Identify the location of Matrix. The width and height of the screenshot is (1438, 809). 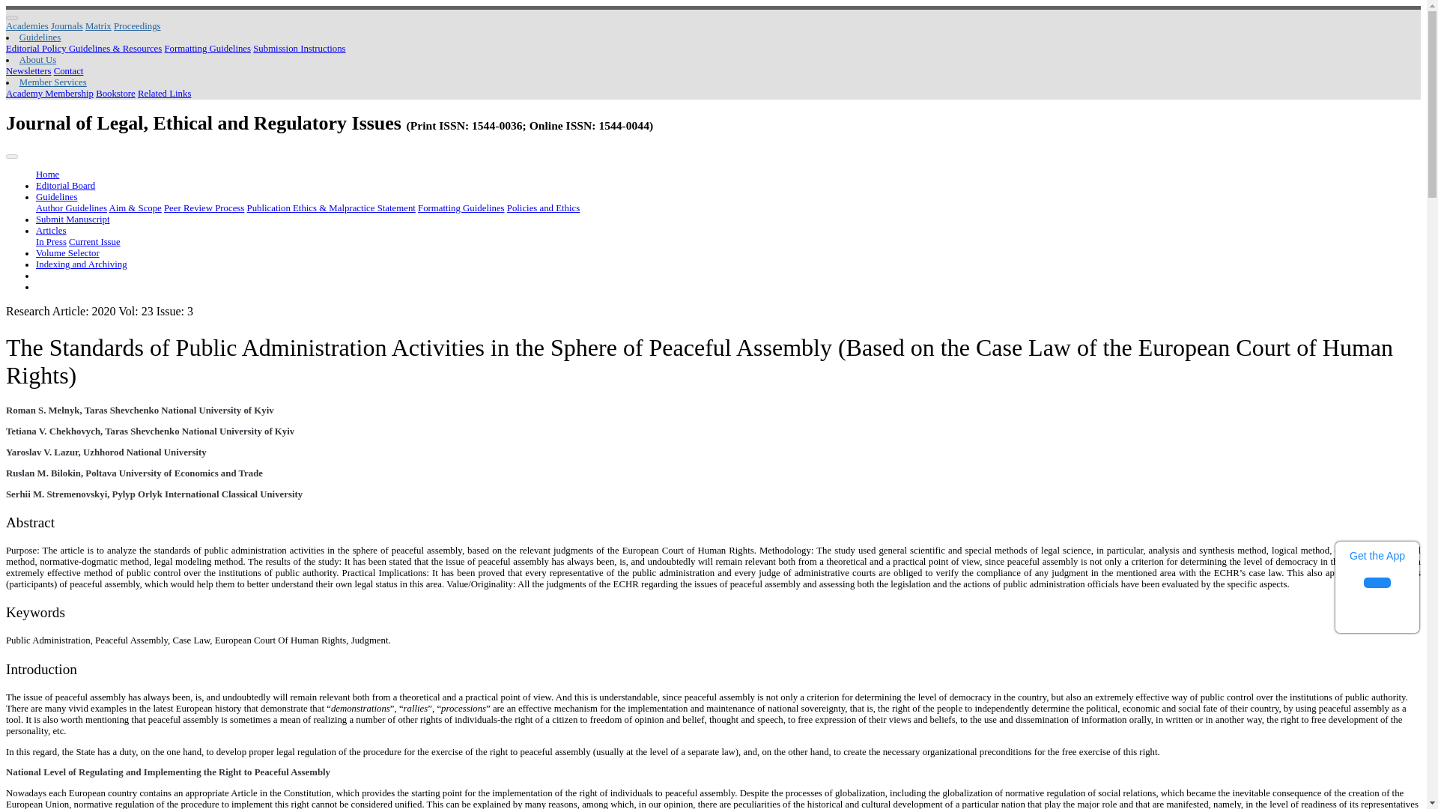
(98, 26).